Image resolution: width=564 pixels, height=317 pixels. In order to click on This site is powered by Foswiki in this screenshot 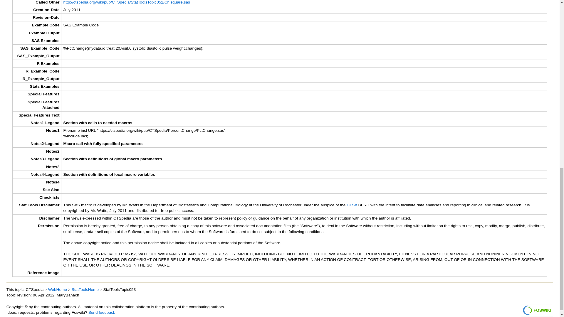, I will do `click(537, 310)`.